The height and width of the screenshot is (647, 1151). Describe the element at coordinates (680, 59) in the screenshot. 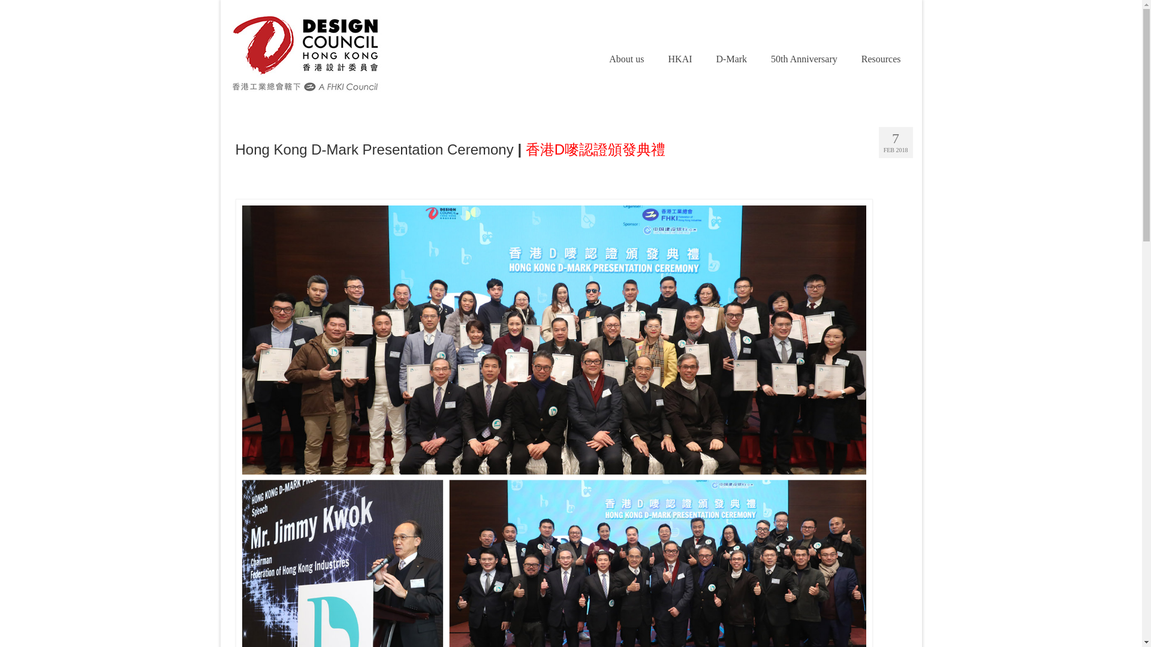

I see `HKAI` at that location.